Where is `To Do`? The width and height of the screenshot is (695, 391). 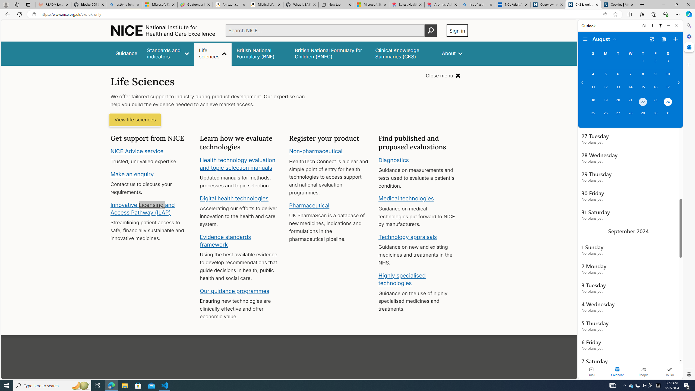 To Do is located at coordinates (669, 371).